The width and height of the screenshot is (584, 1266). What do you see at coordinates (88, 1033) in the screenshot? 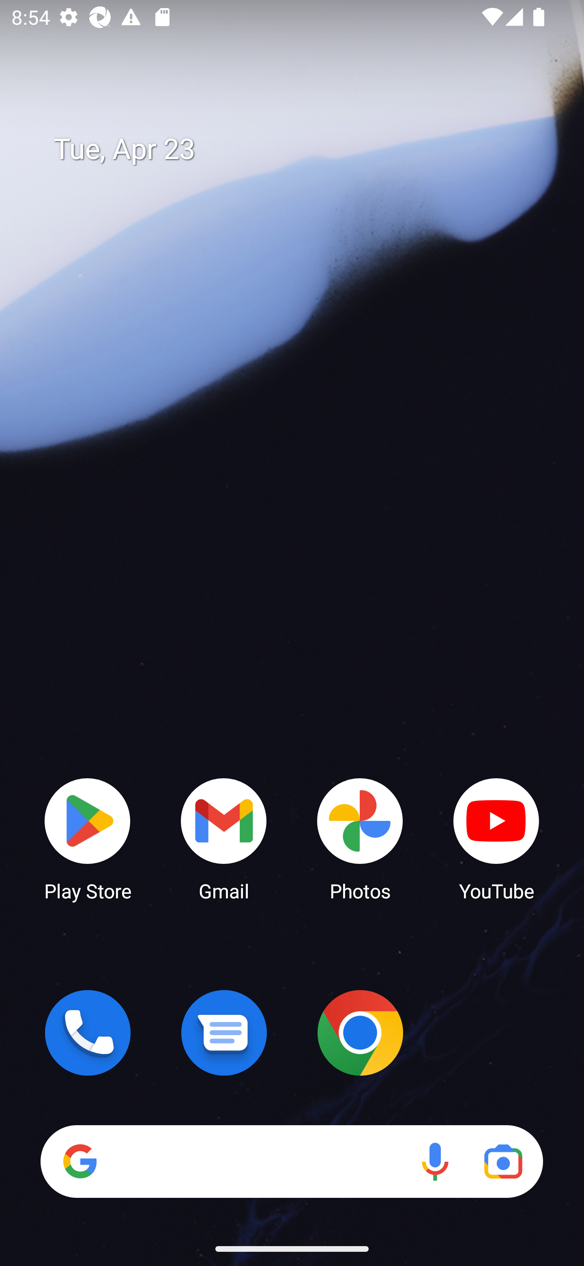
I see `Phone` at bounding box center [88, 1033].